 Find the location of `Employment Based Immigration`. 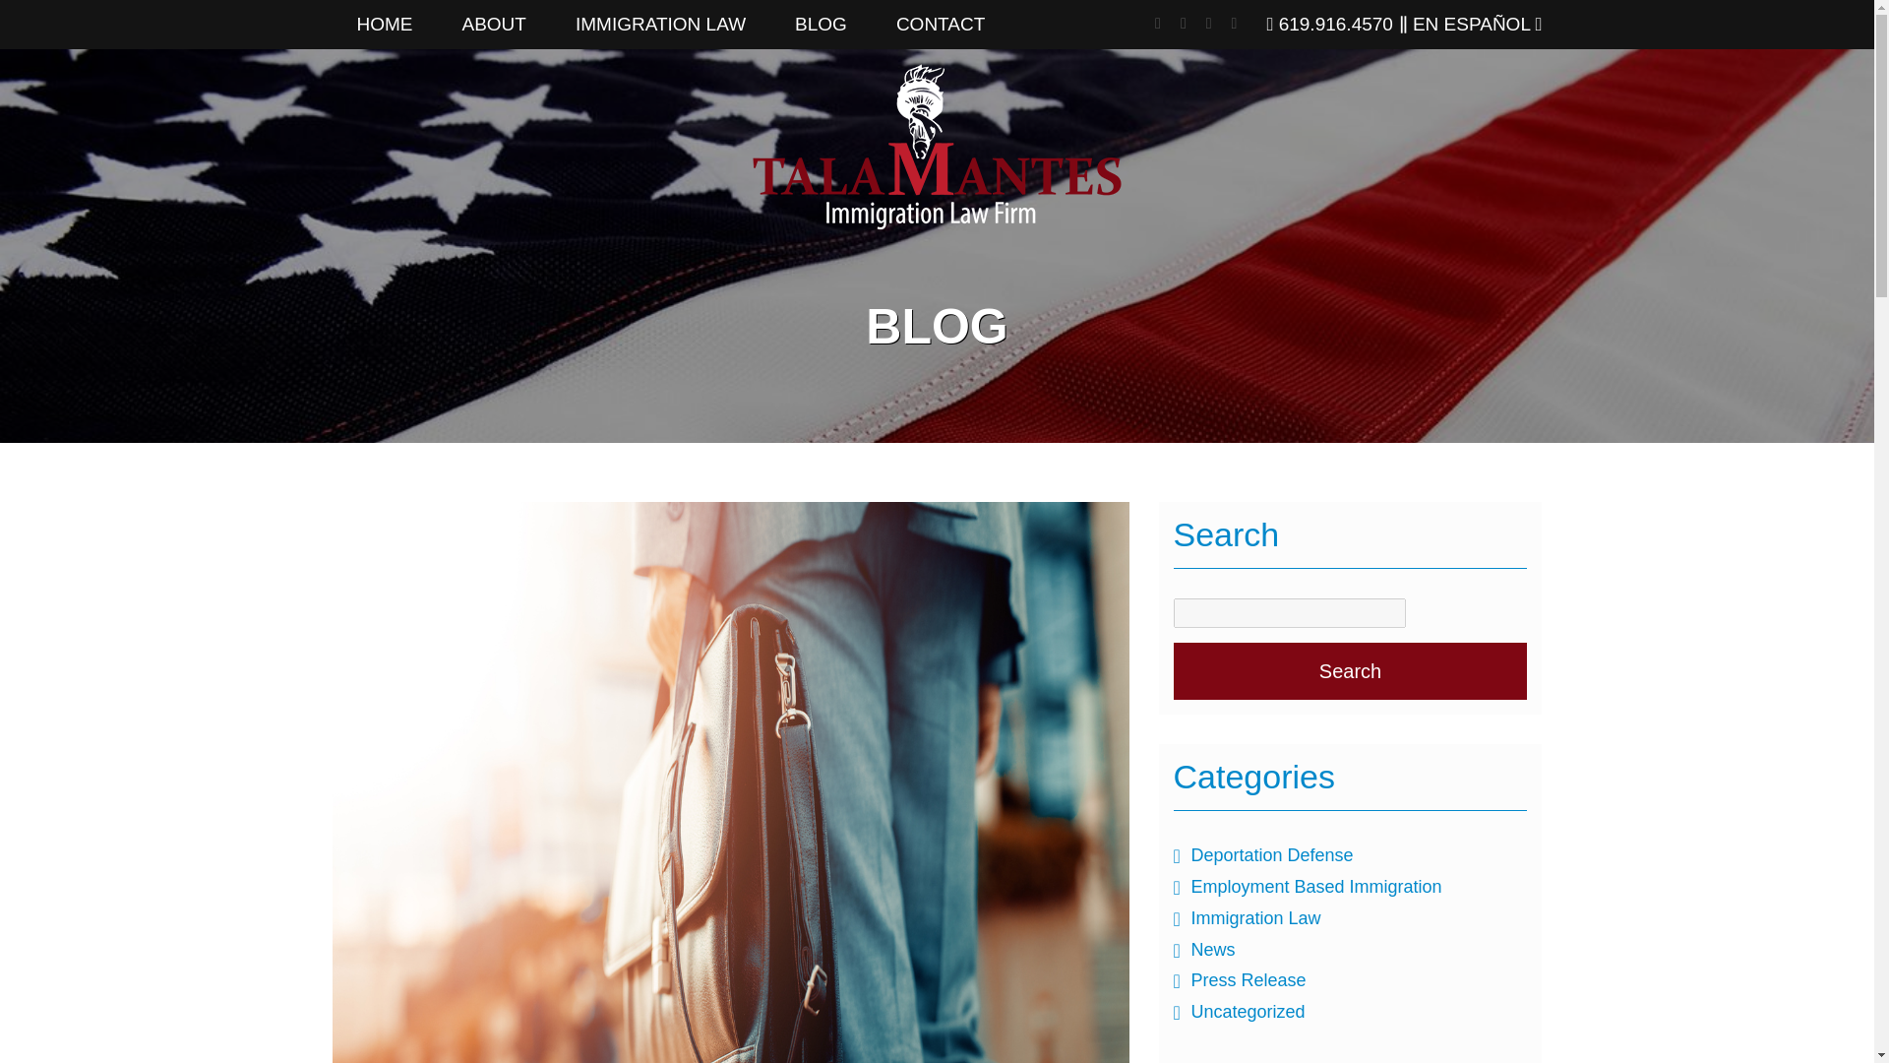

Employment Based Immigration is located at coordinates (1314, 887).